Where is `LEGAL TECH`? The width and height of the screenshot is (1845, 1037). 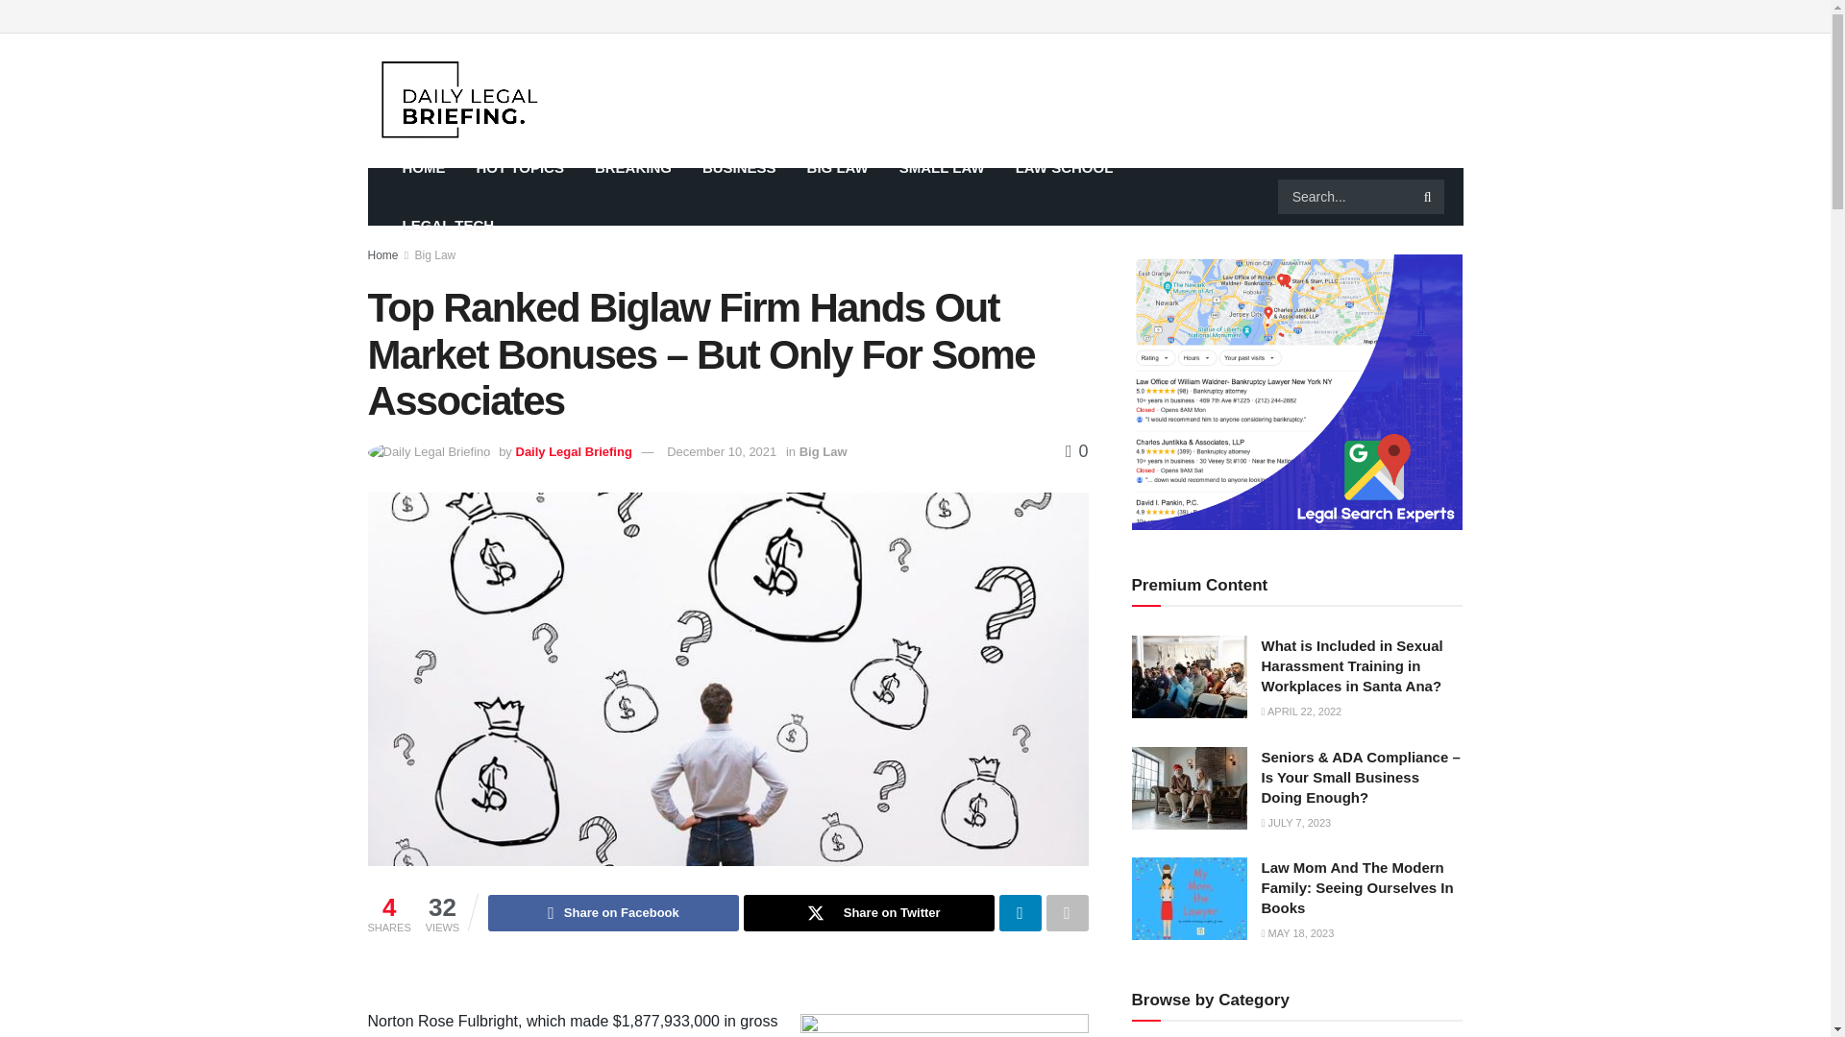
LEGAL TECH is located at coordinates (447, 225).